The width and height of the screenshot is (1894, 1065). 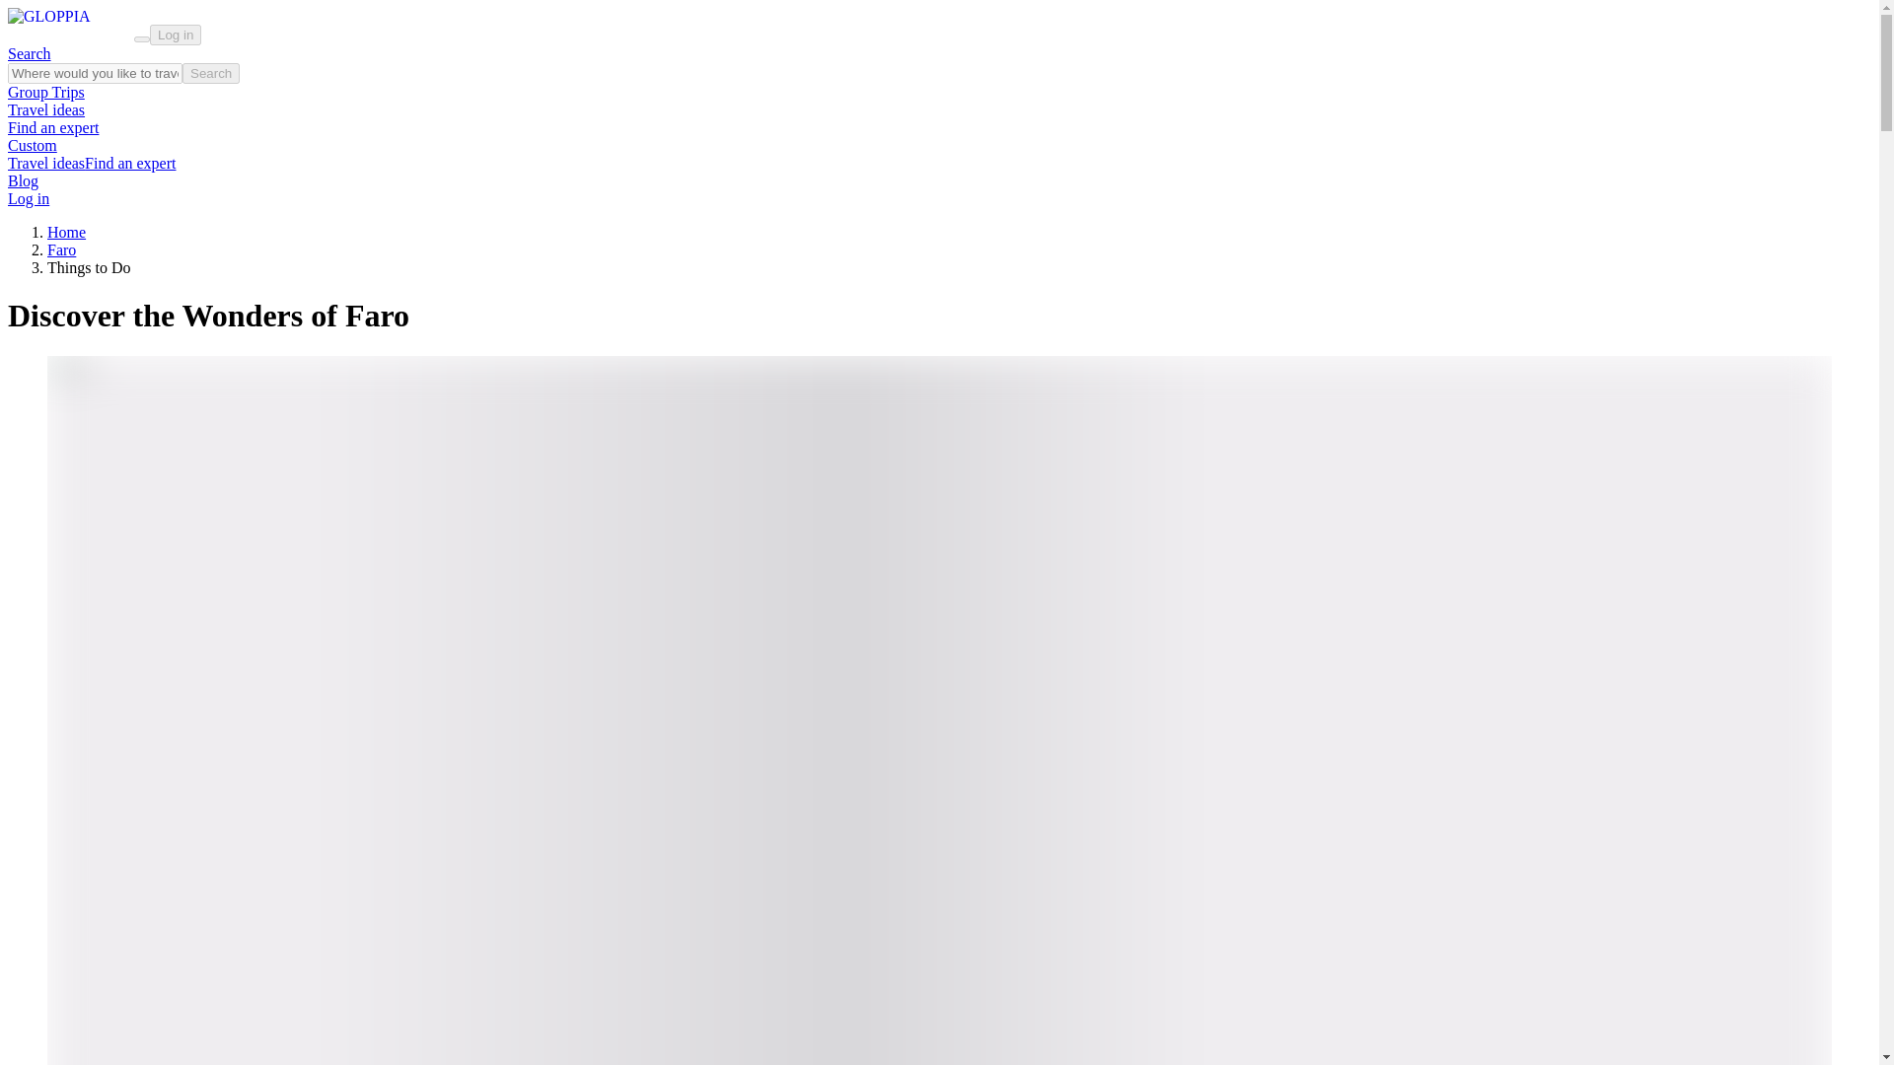 What do you see at coordinates (22, 180) in the screenshot?
I see `Blog` at bounding box center [22, 180].